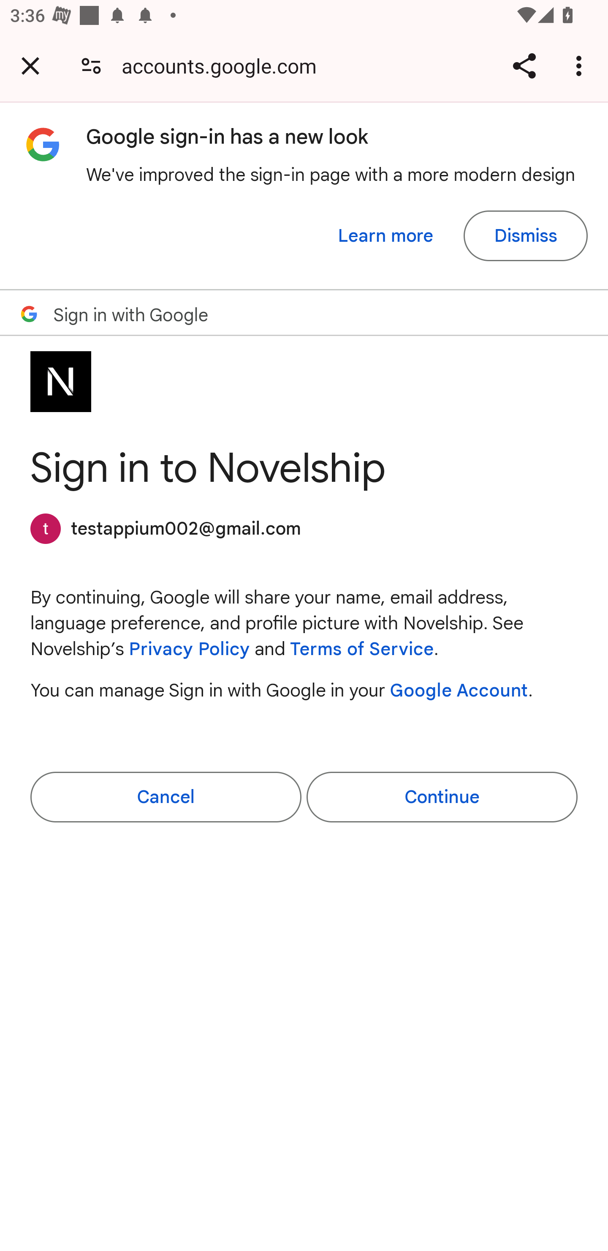  I want to click on Learn more, so click(386, 236).